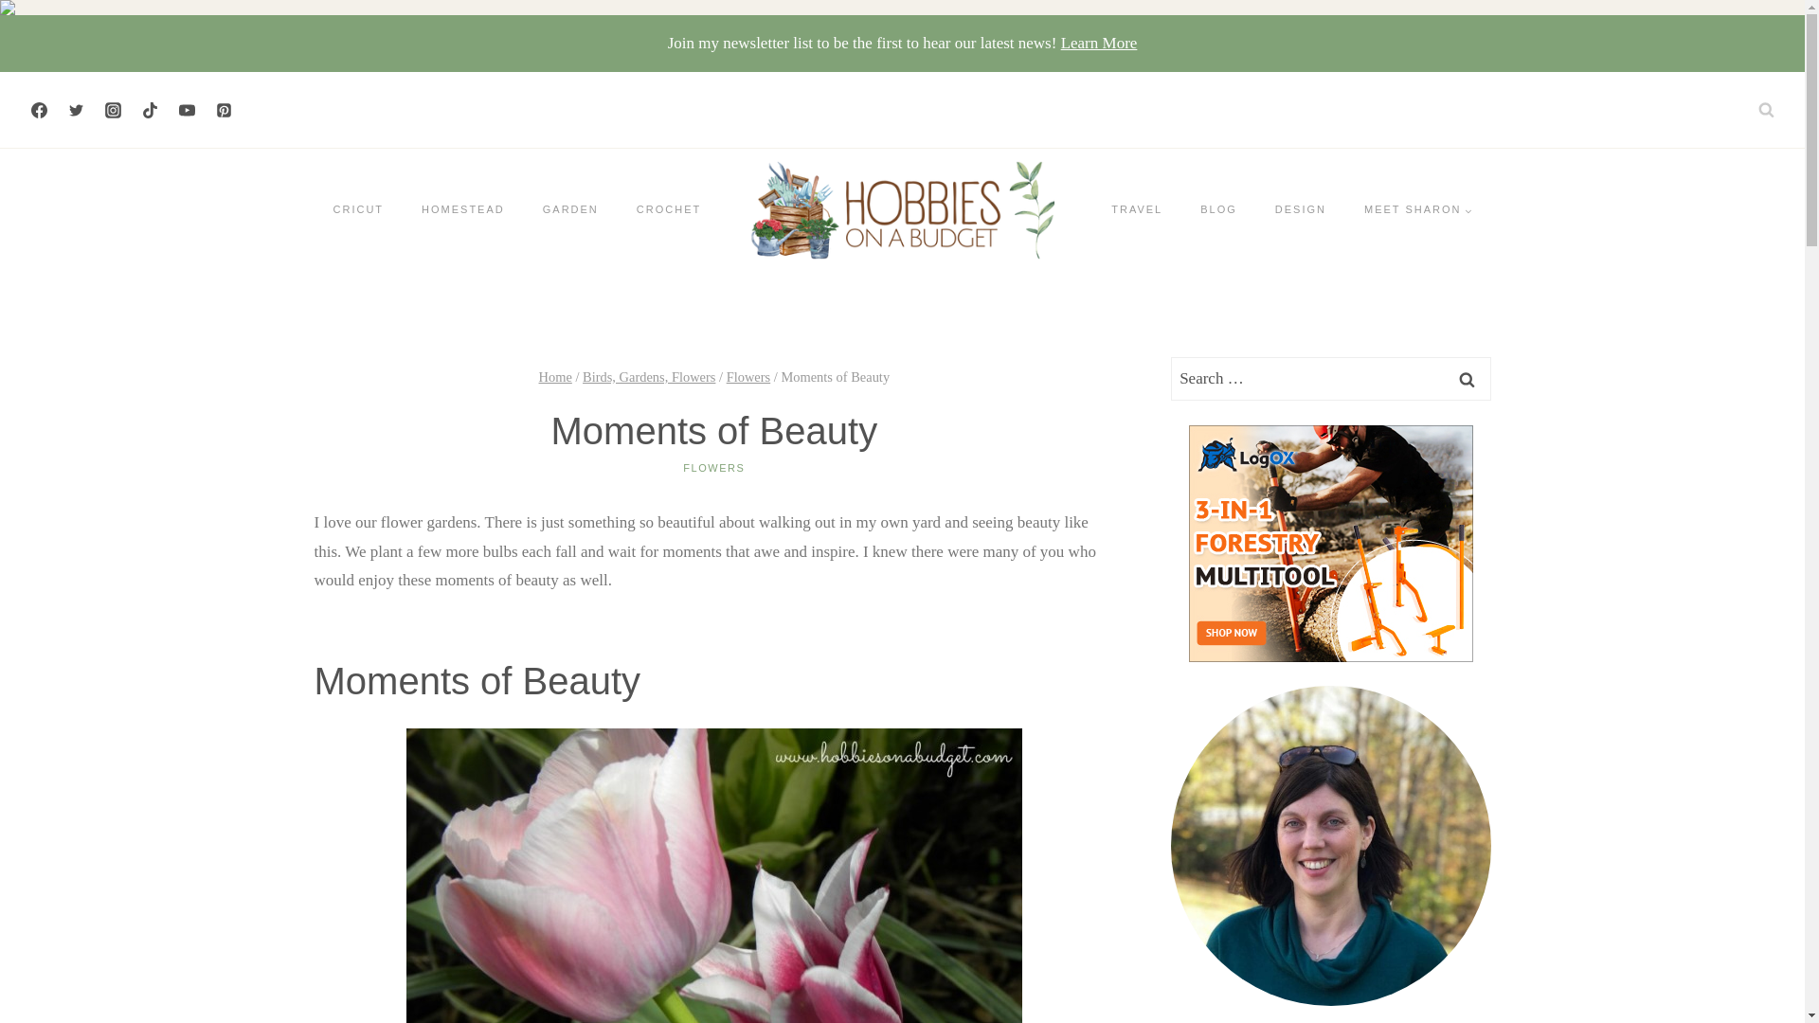  Describe the element at coordinates (648, 377) in the screenshot. I see `Birds, Gardens, Flowers` at that location.